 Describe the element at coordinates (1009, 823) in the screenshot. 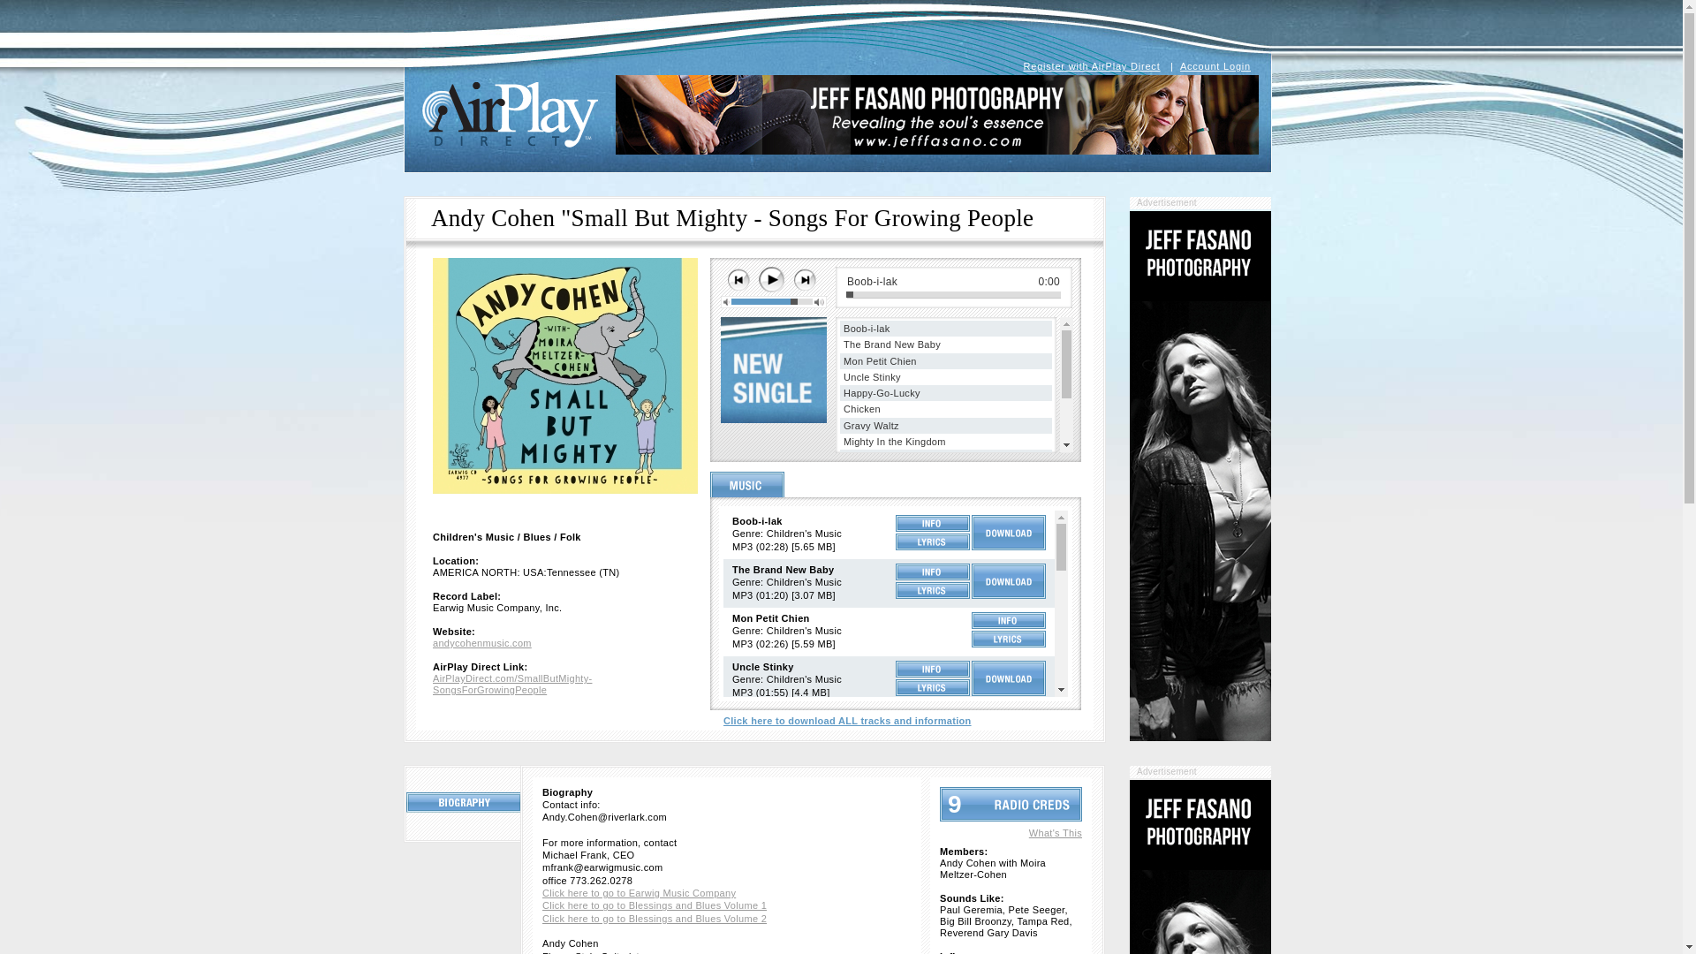

I see `Download` at that location.